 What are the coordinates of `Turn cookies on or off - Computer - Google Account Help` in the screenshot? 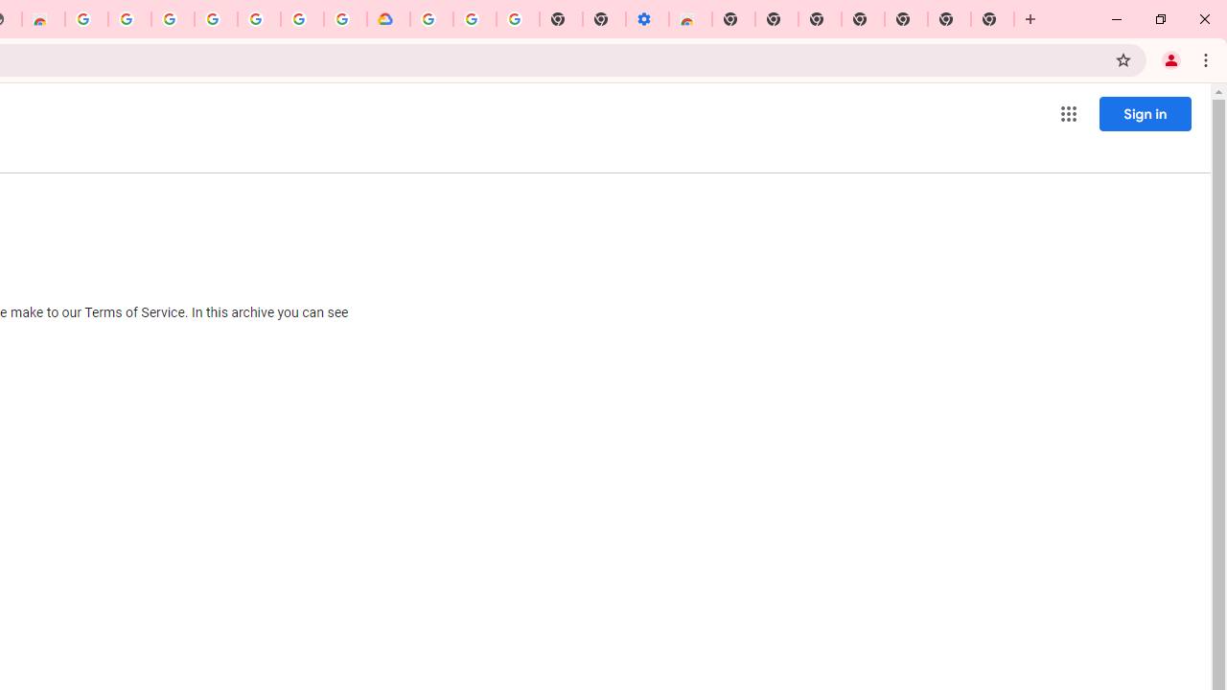 It's located at (518, 19).